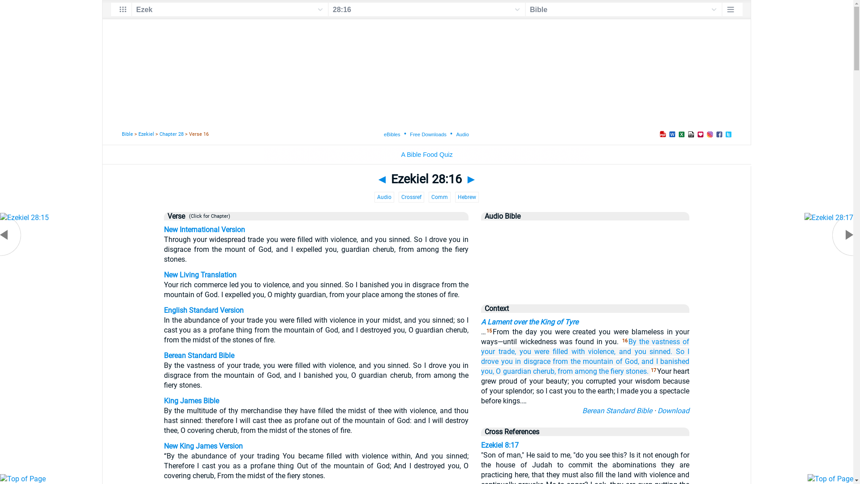 This screenshot has height=484, width=860. I want to click on of God,, so click(628, 361).